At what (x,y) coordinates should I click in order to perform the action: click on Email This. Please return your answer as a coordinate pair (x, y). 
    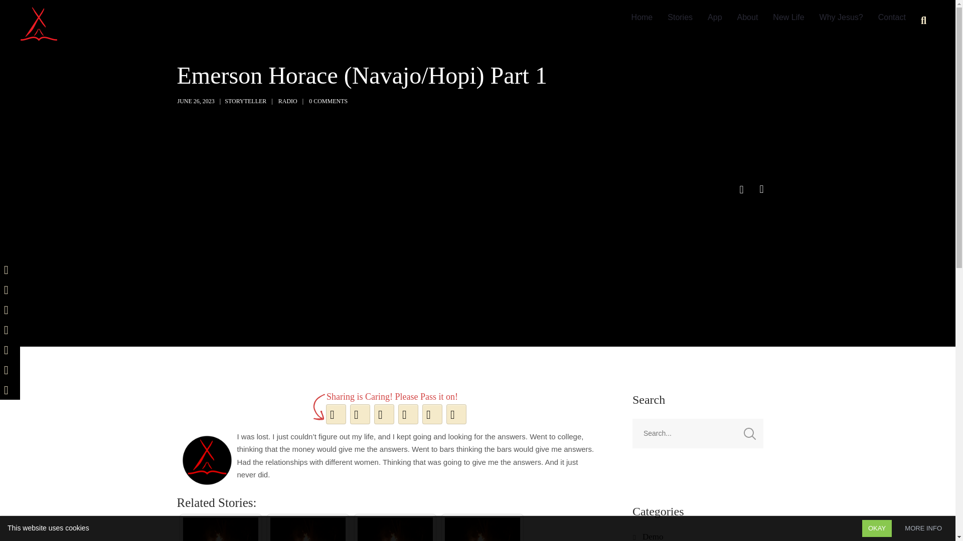
    Looking at the image, I should click on (432, 414).